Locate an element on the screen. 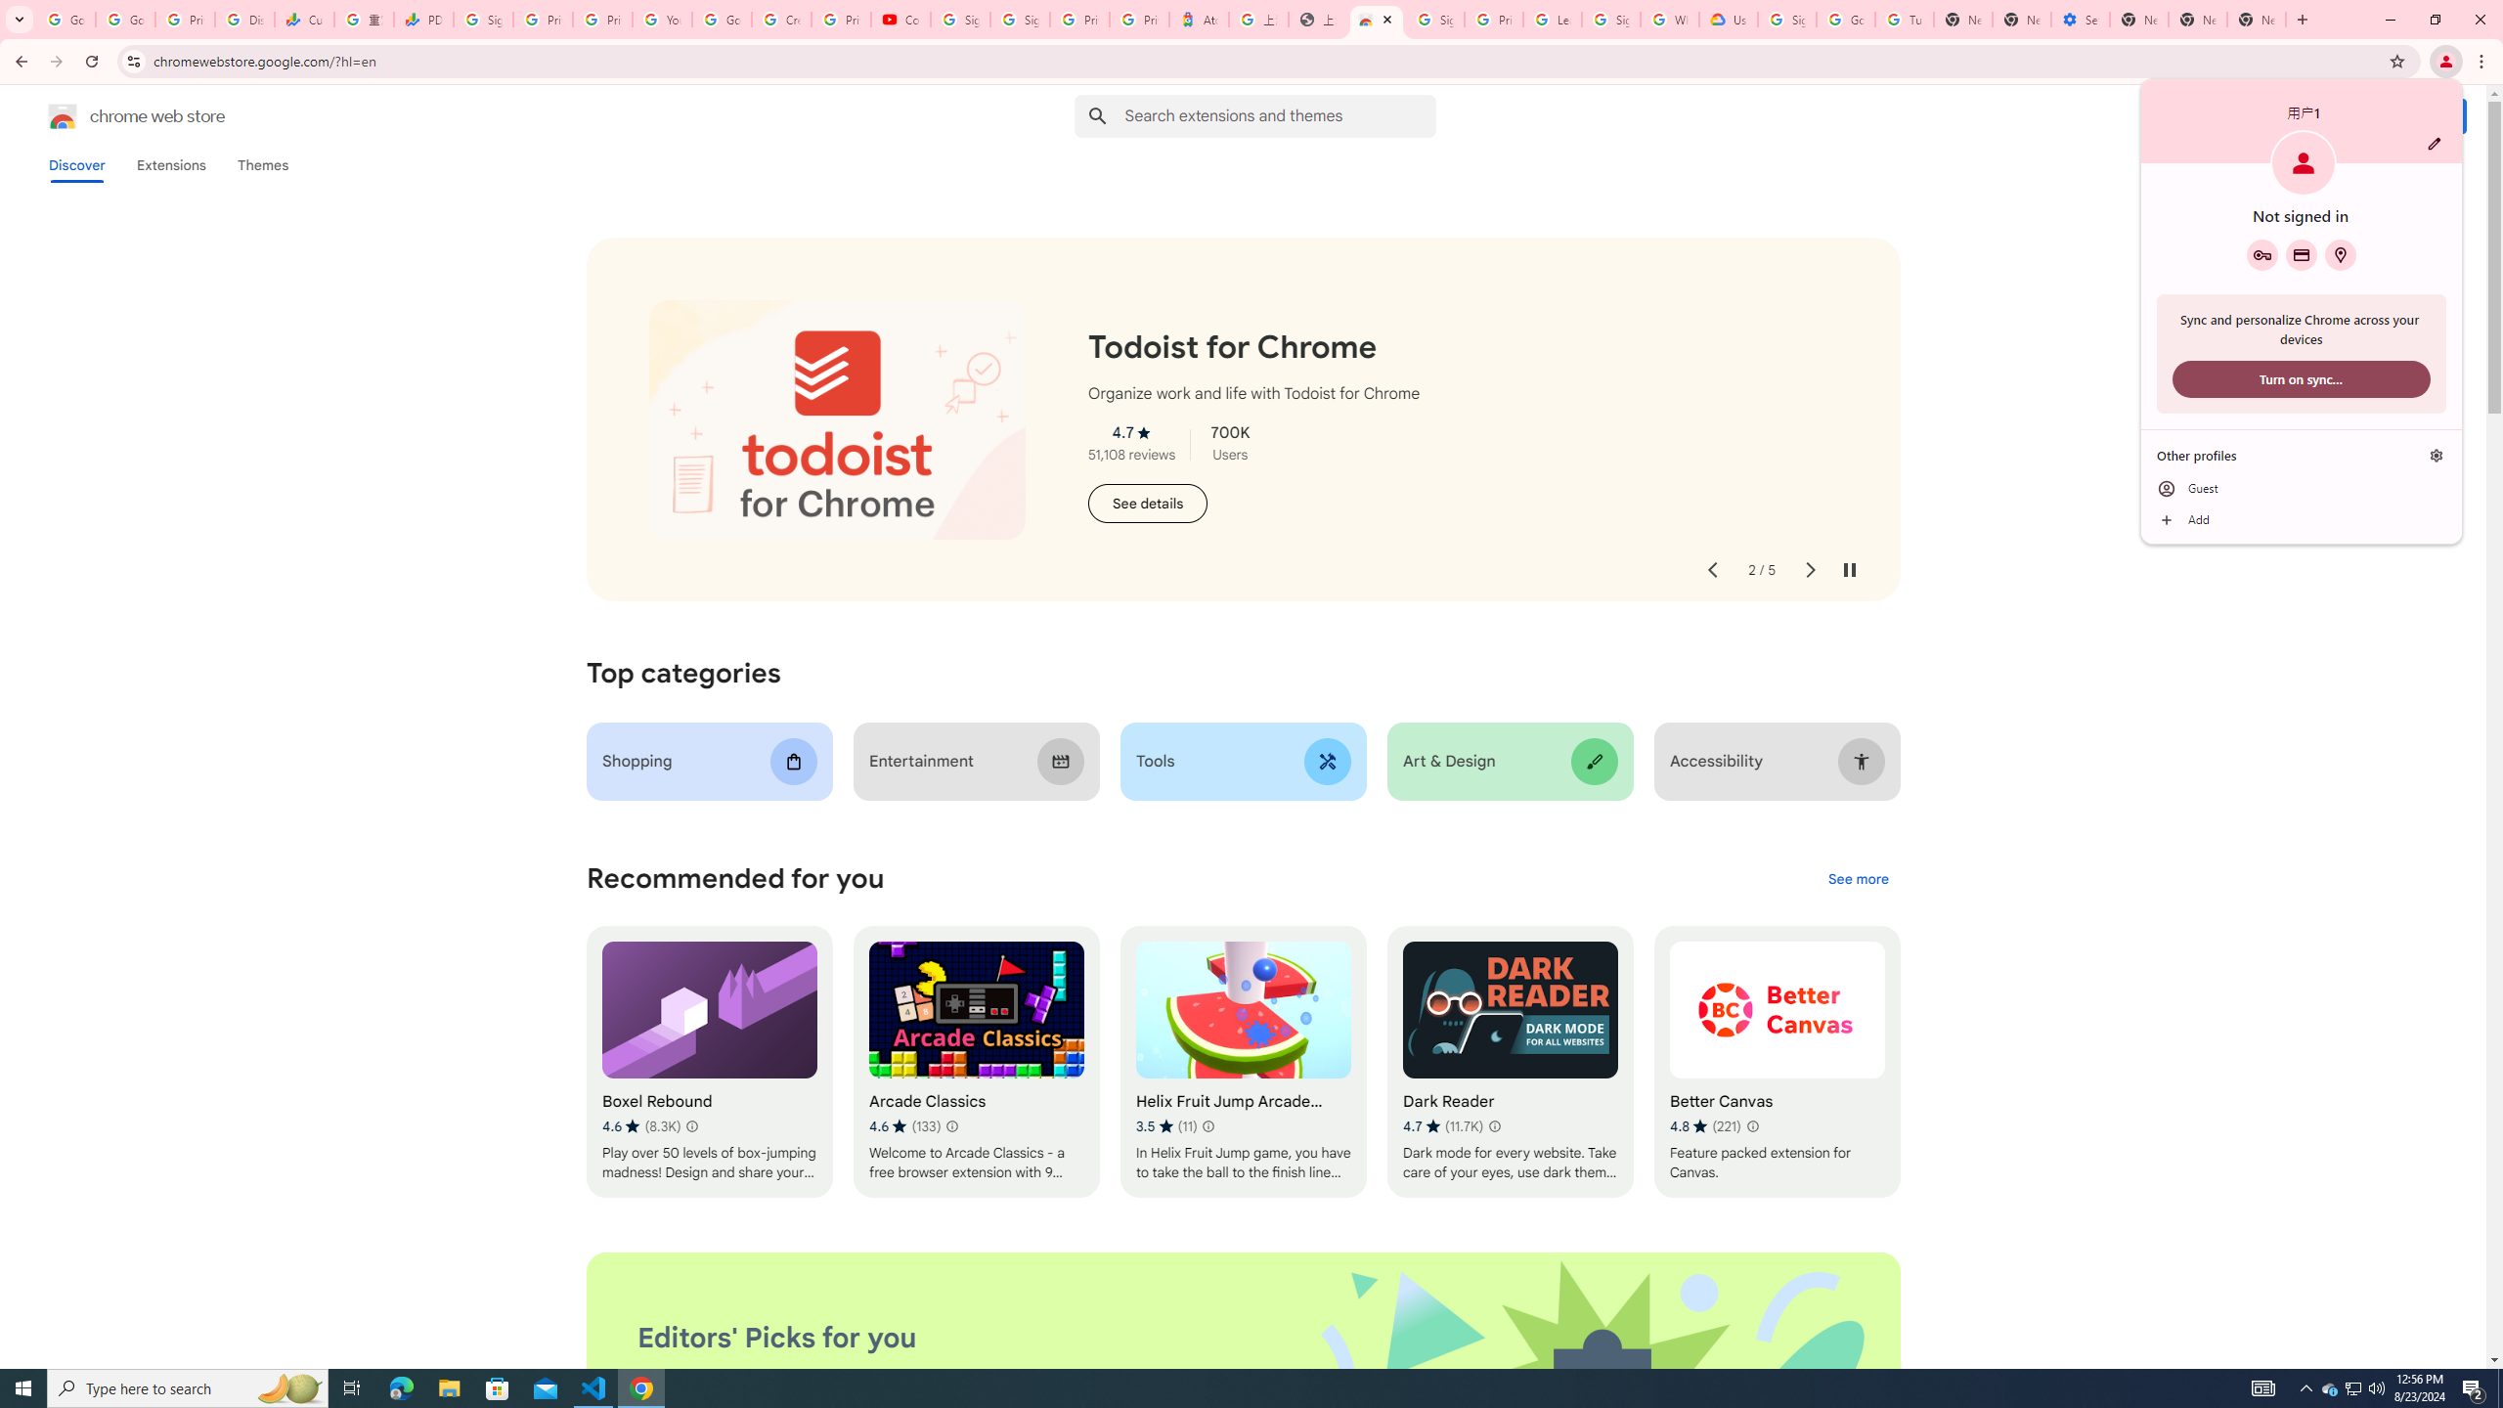 The height and width of the screenshot is (1408, 2503). Tools is located at coordinates (1242, 761).